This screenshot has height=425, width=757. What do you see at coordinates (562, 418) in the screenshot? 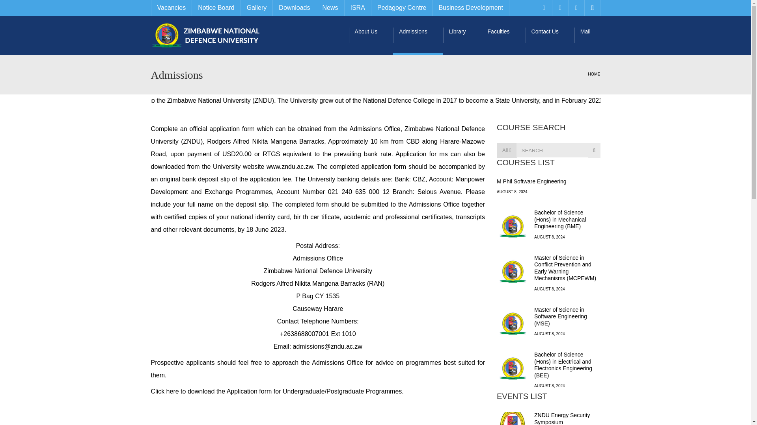
I see `ZNDU Energy Security Symposium` at bounding box center [562, 418].